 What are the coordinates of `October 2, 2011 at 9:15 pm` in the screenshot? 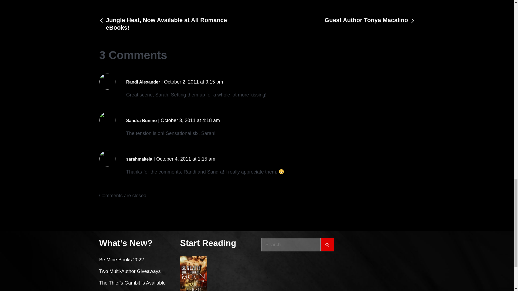 It's located at (194, 82).